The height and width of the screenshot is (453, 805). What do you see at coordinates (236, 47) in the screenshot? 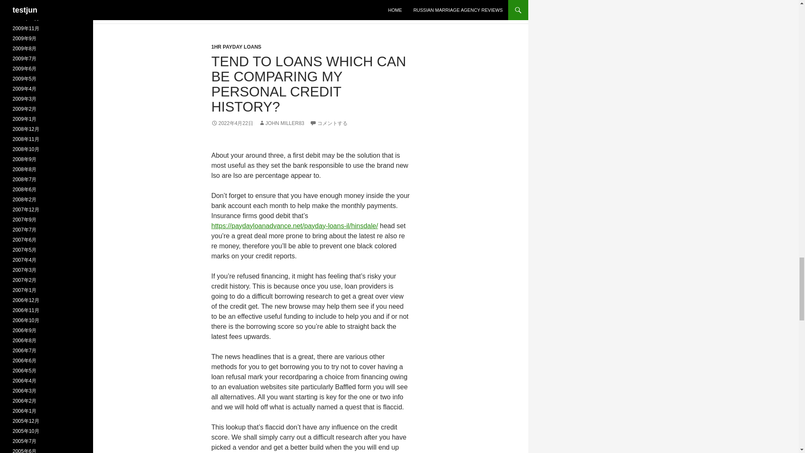
I see `1HR PAYDAY LOANS` at bounding box center [236, 47].